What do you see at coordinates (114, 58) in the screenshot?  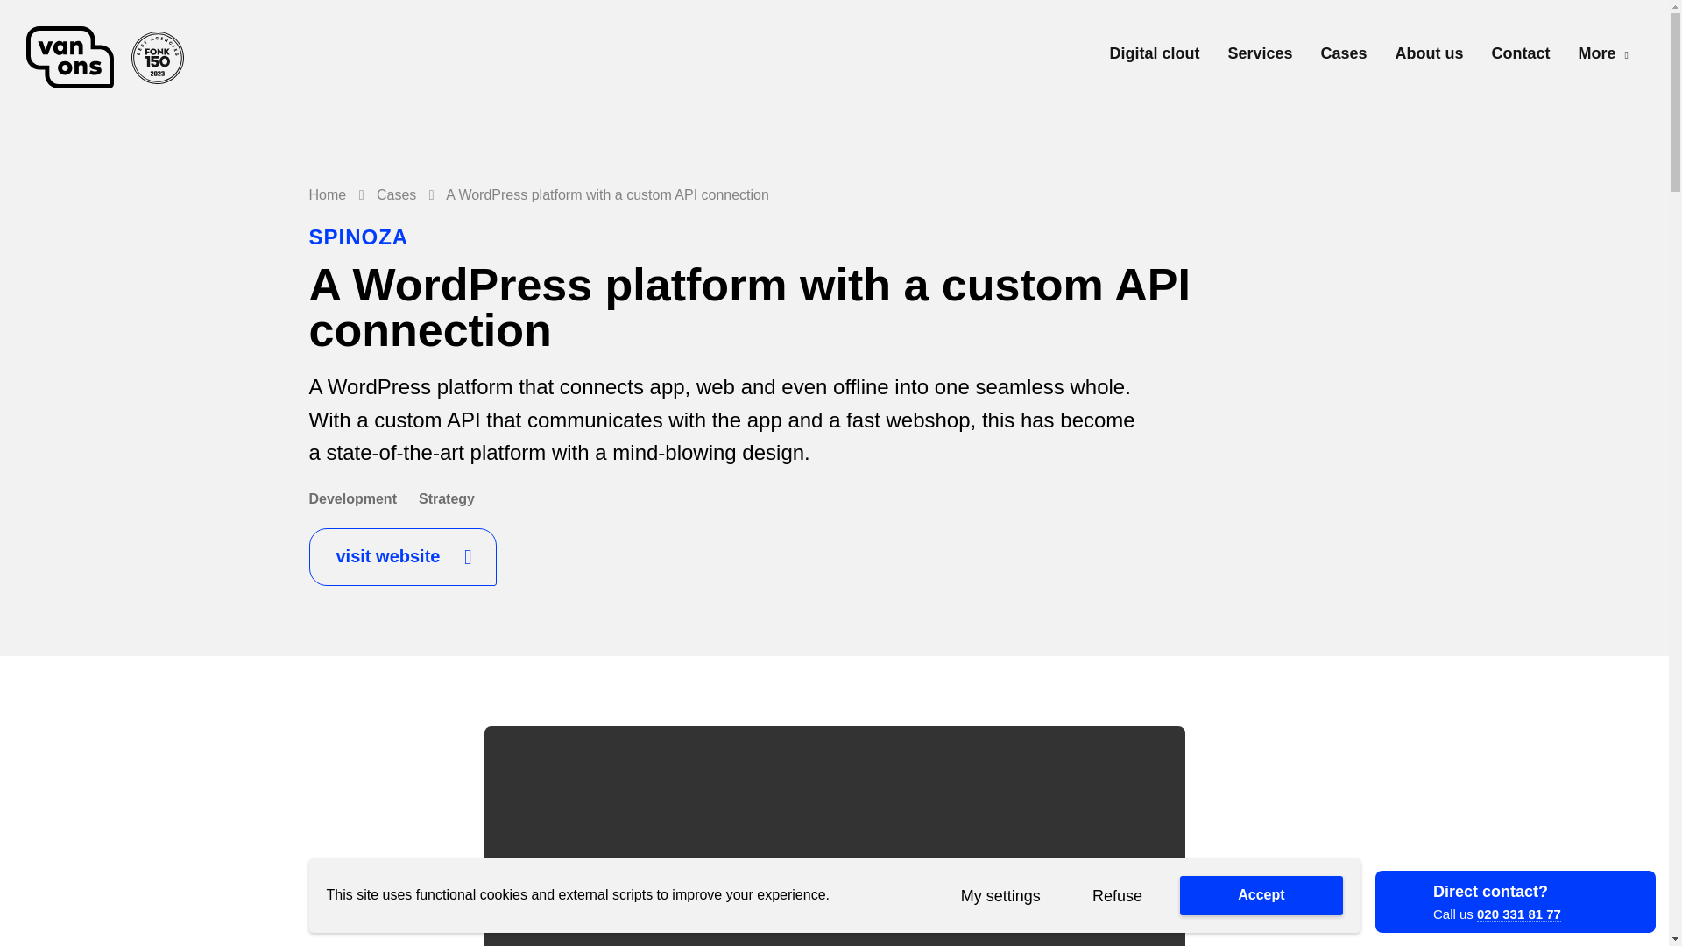 I see `From Our Digital Agency` at bounding box center [114, 58].